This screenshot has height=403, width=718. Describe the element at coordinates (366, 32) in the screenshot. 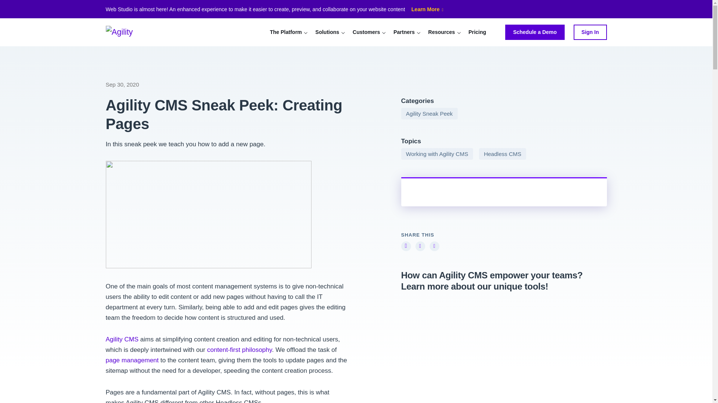

I see `Customers` at that location.